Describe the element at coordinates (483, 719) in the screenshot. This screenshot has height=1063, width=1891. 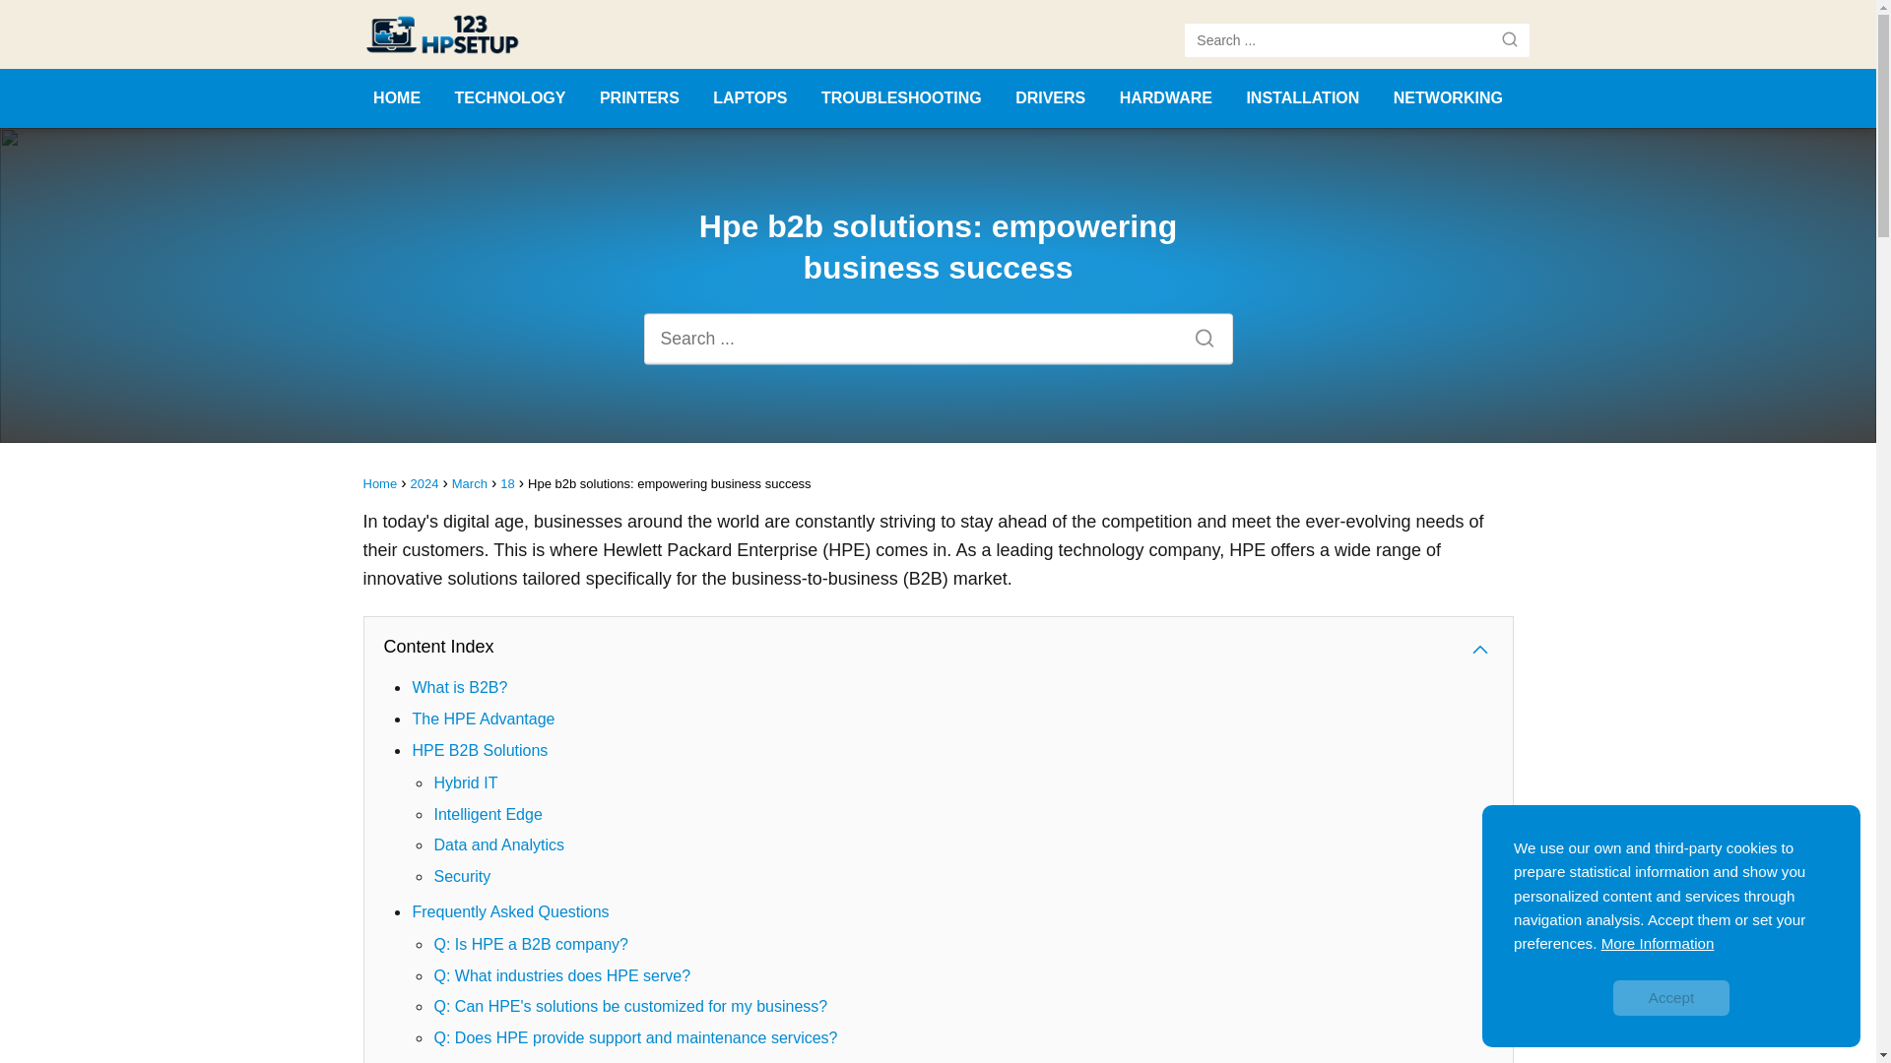
I see `The HPE Advantage` at that location.